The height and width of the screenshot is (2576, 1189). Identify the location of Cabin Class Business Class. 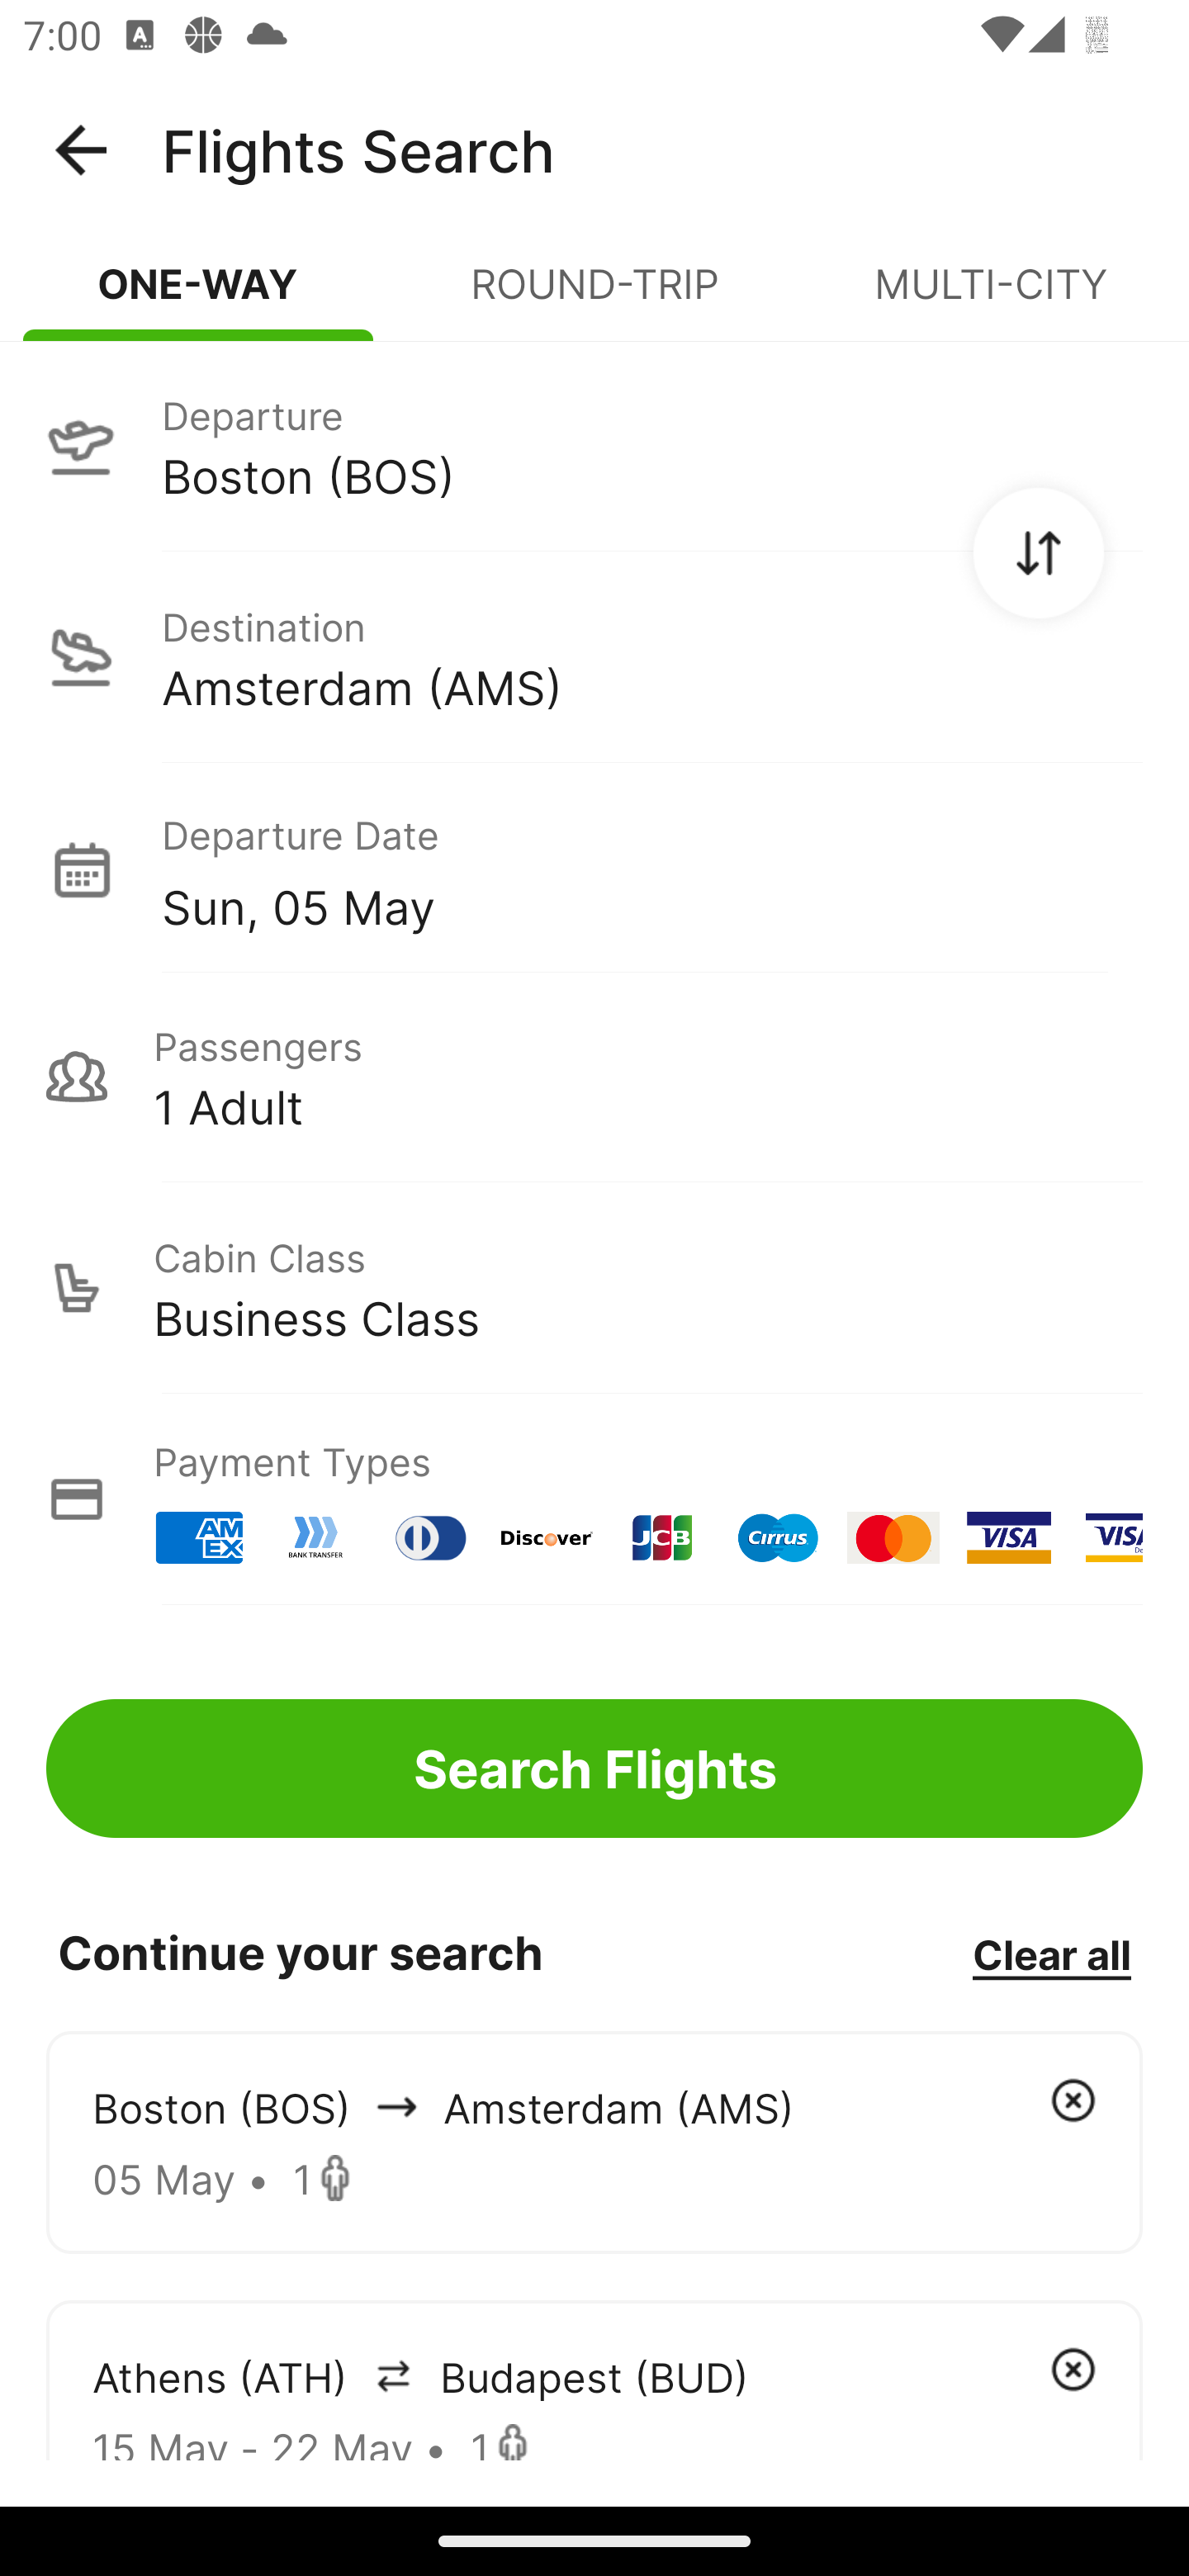
(594, 1288).